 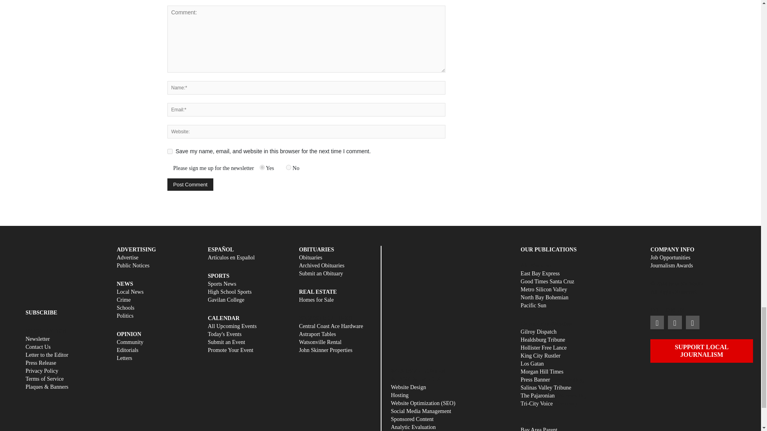 What do you see at coordinates (190, 184) in the screenshot?
I see `Post Comment` at bounding box center [190, 184].